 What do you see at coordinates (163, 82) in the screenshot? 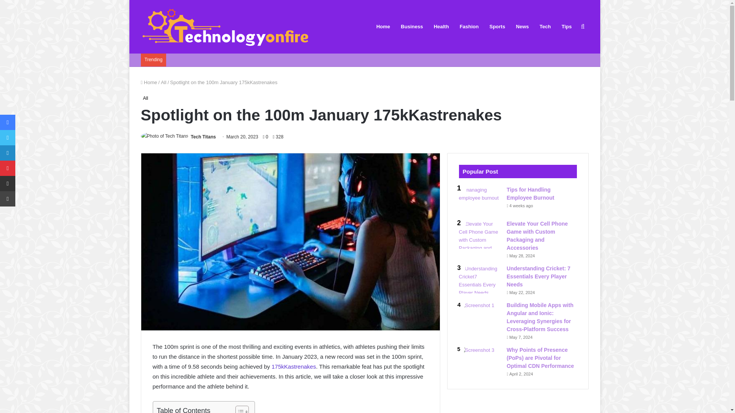
I see `All` at bounding box center [163, 82].